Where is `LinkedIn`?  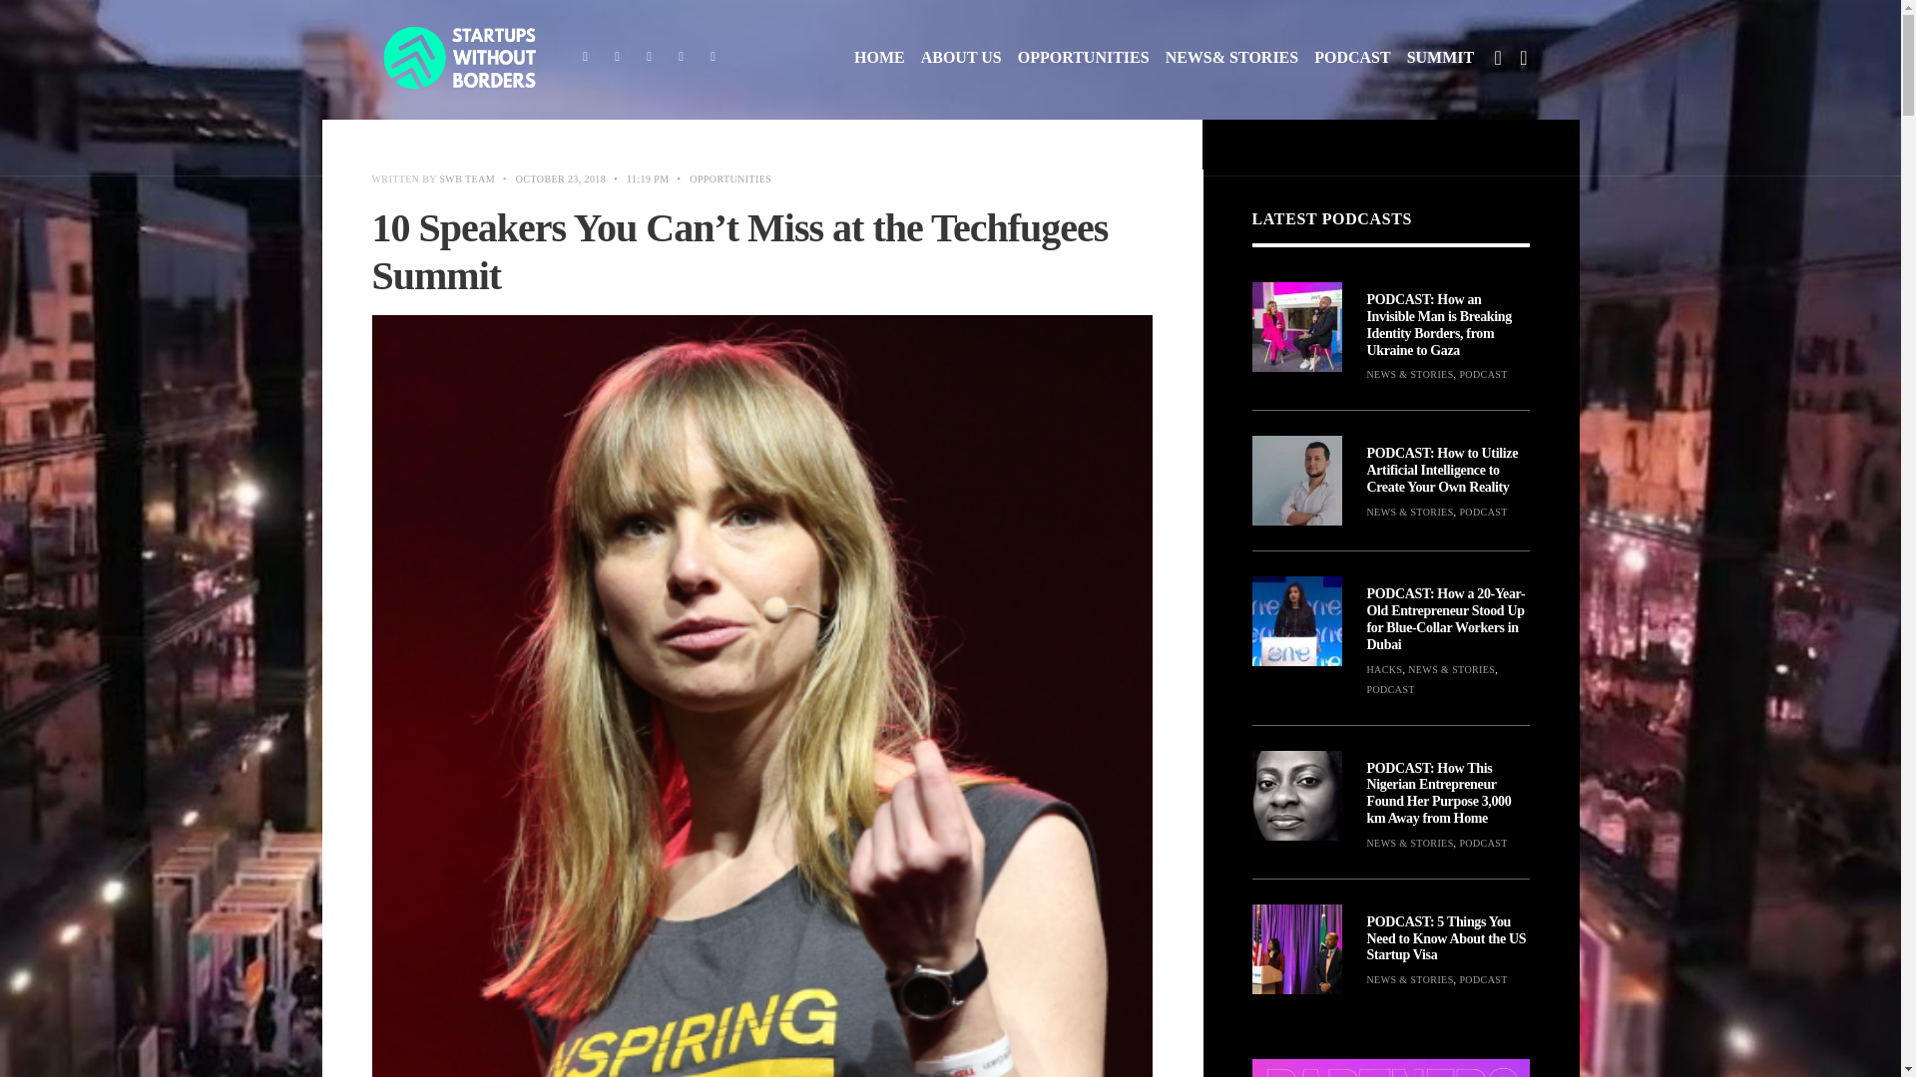
LinkedIn is located at coordinates (713, 58).